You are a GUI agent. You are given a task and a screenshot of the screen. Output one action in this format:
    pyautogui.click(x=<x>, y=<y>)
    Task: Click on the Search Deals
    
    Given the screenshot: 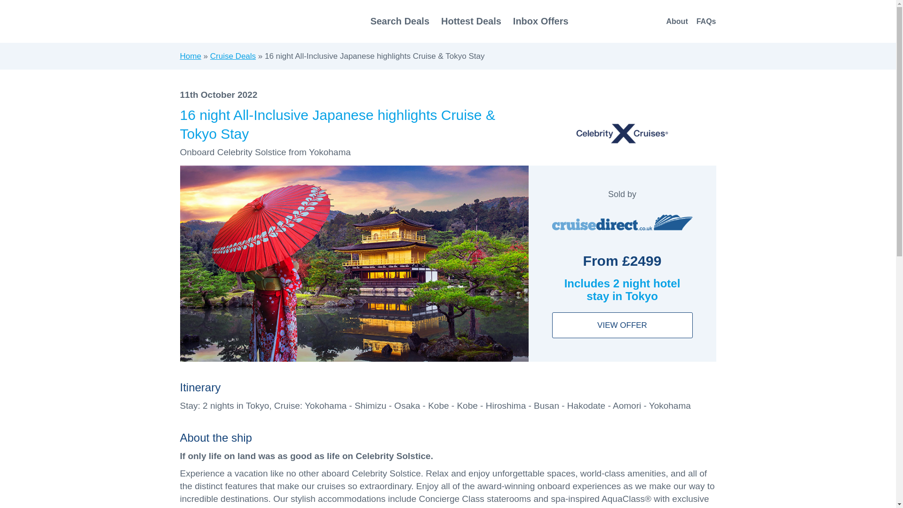 What is the action you would take?
    pyautogui.click(x=400, y=21)
    